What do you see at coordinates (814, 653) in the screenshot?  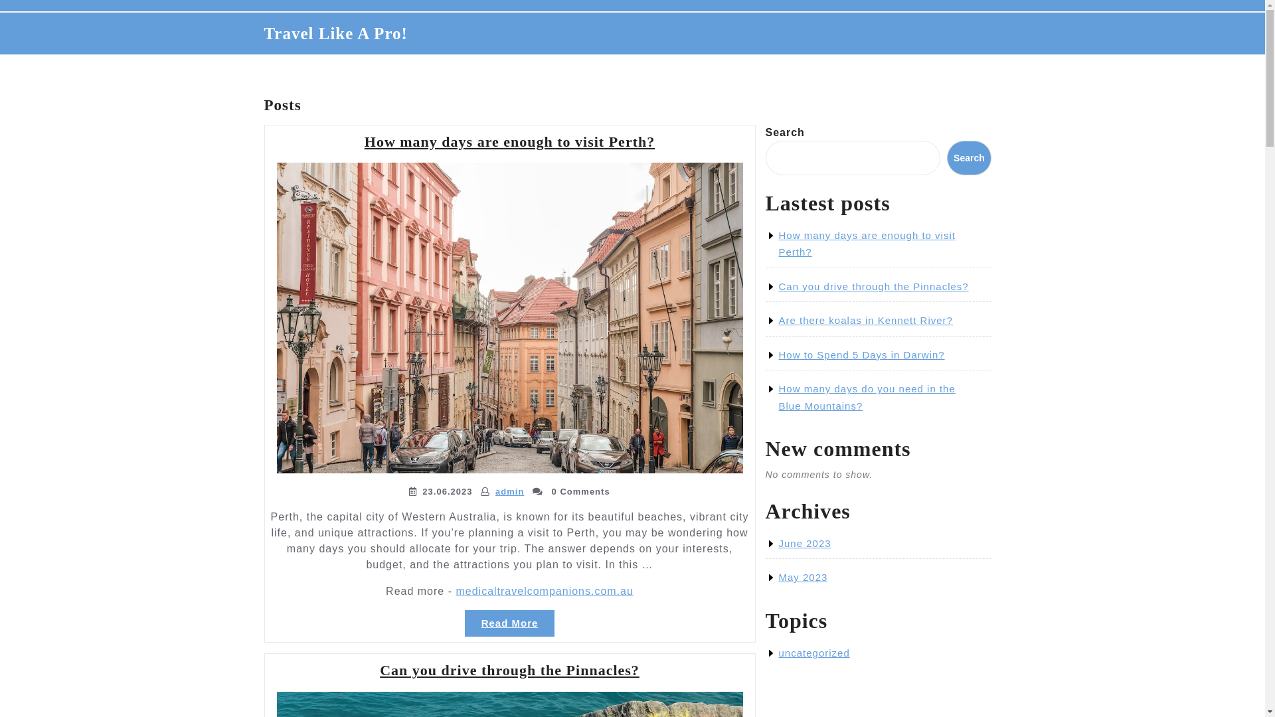 I see `uncategorized` at bounding box center [814, 653].